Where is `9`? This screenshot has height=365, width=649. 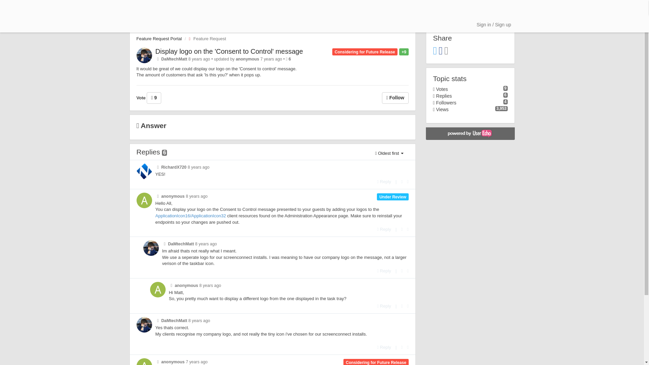
9 is located at coordinates (153, 98).